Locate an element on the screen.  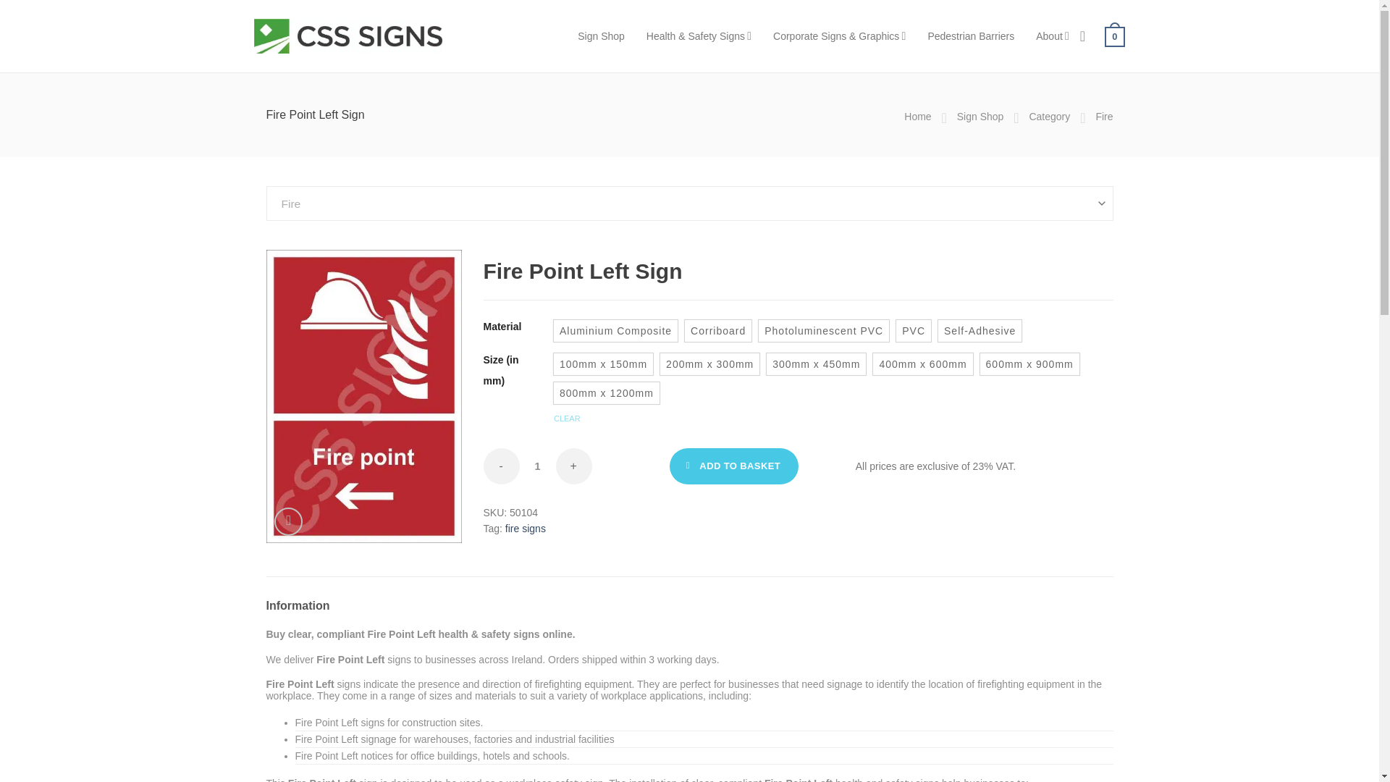
Aluminium Composite is located at coordinates (615, 330).